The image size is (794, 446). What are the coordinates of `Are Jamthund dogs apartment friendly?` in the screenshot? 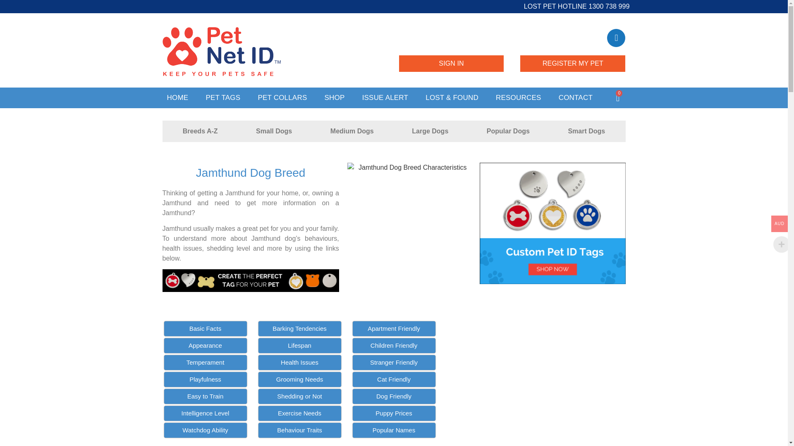 It's located at (394, 329).